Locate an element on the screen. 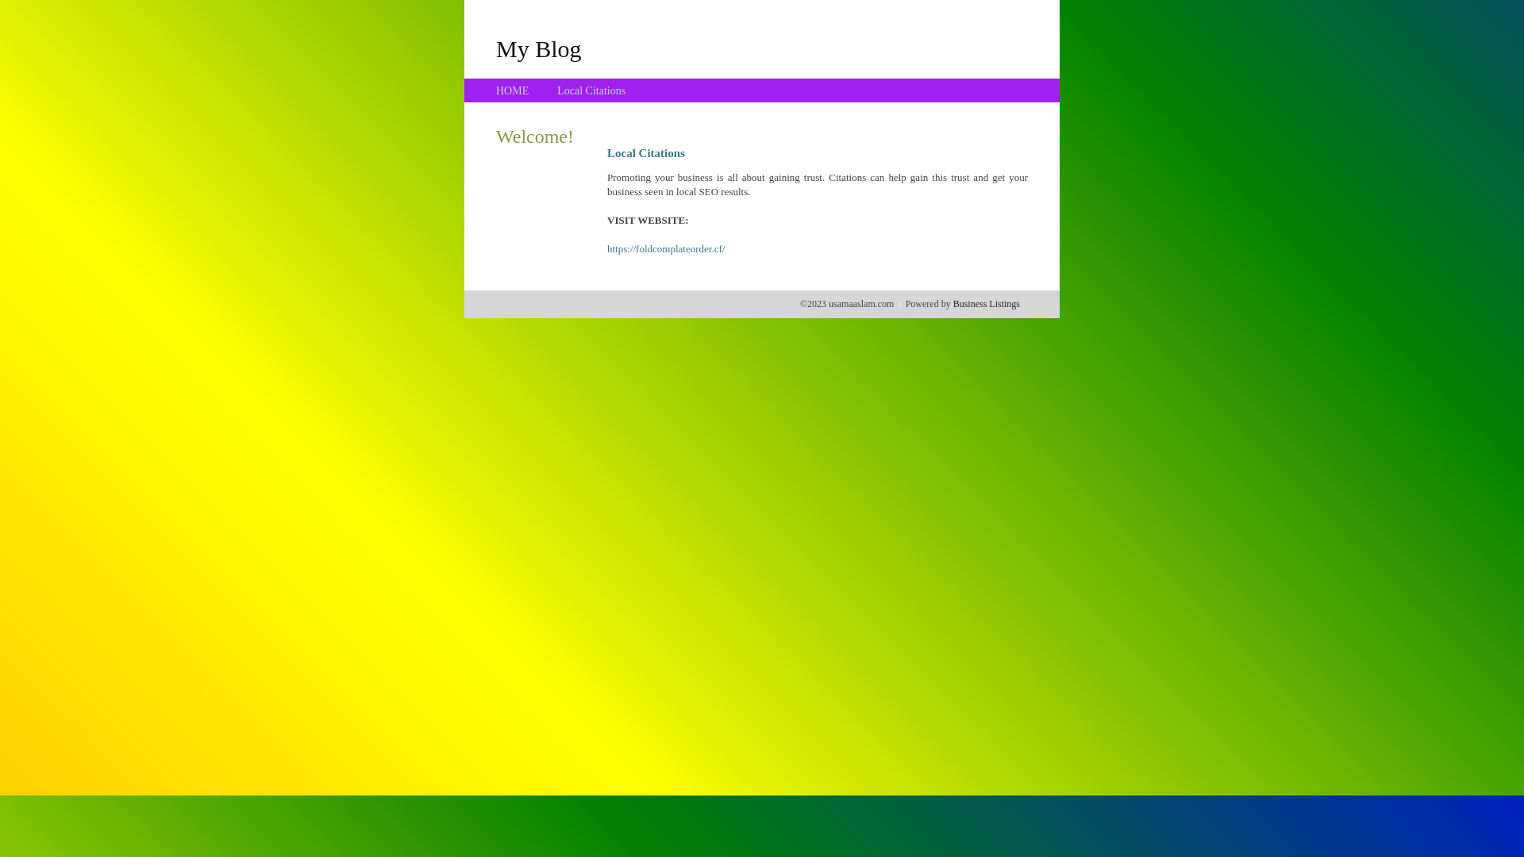  Business Listings is located at coordinates (987, 304).